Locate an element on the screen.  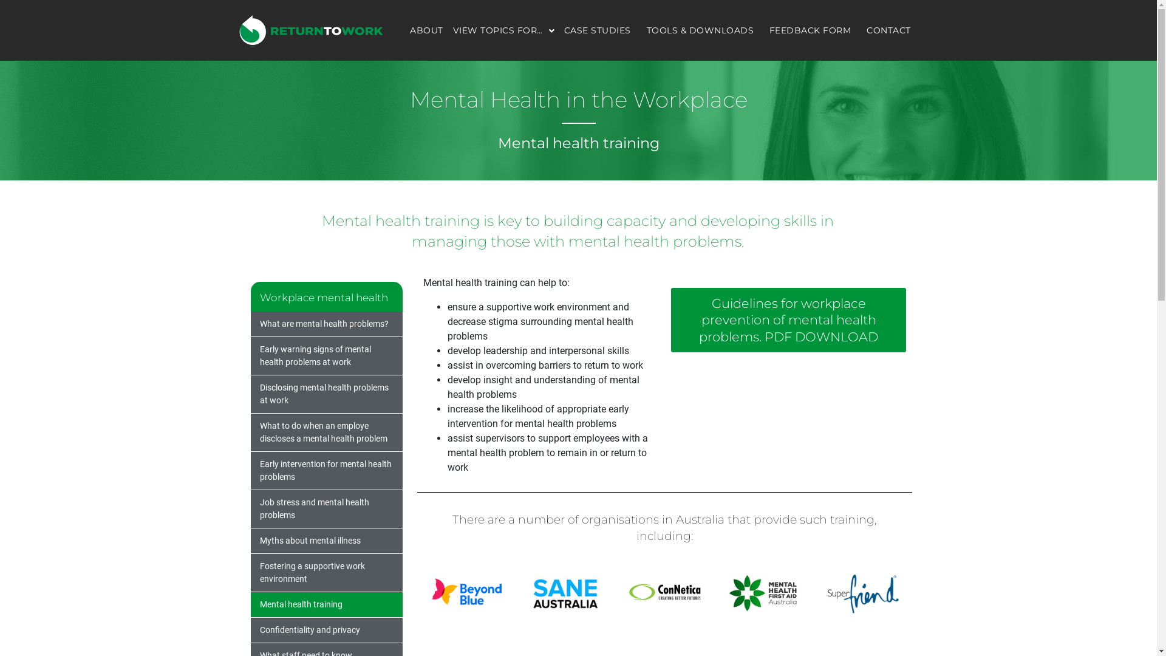
Early intervention for mental health problems is located at coordinates (326, 471).